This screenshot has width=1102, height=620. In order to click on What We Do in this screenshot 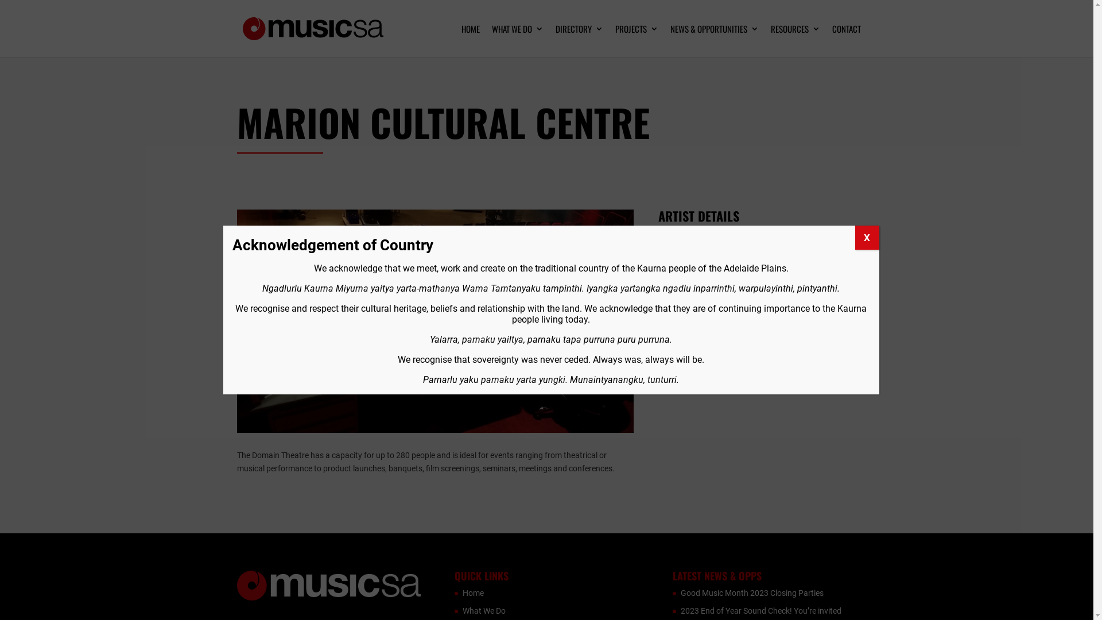, I will do `click(484, 611)`.